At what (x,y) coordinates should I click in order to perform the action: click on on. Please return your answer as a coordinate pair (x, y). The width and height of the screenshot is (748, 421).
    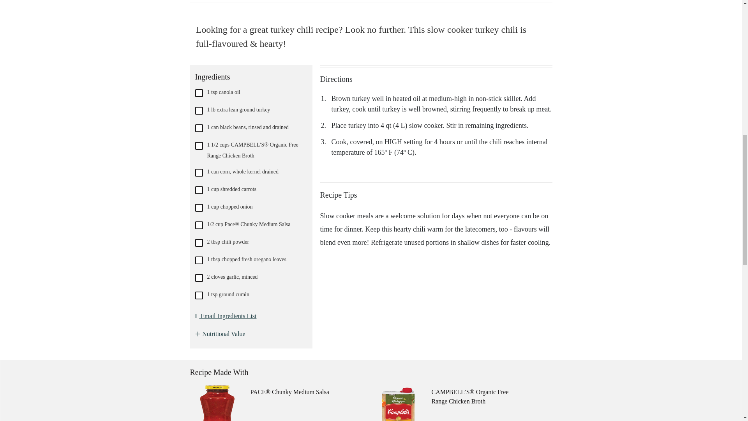
    Looking at the image, I should click on (199, 207).